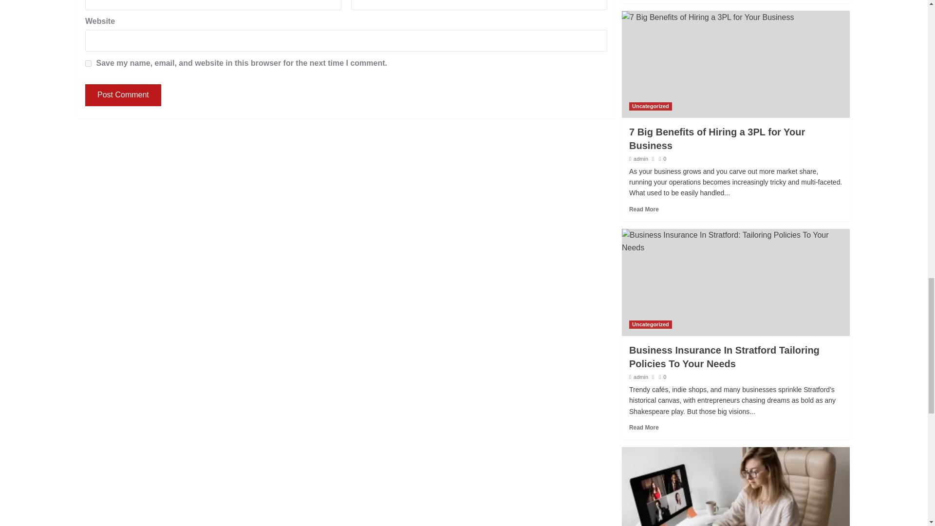 The image size is (935, 526). I want to click on Post Comment, so click(123, 95).